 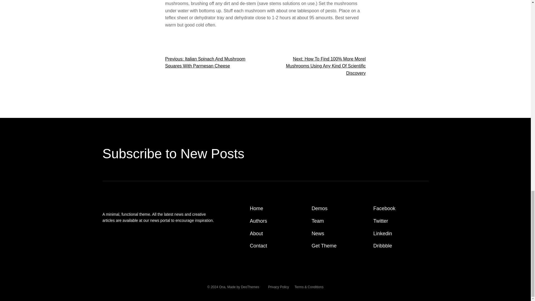 What do you see at coordinates (384, 208) in the screenshot?
I see `Facebook` at bounding box center [384, 208].